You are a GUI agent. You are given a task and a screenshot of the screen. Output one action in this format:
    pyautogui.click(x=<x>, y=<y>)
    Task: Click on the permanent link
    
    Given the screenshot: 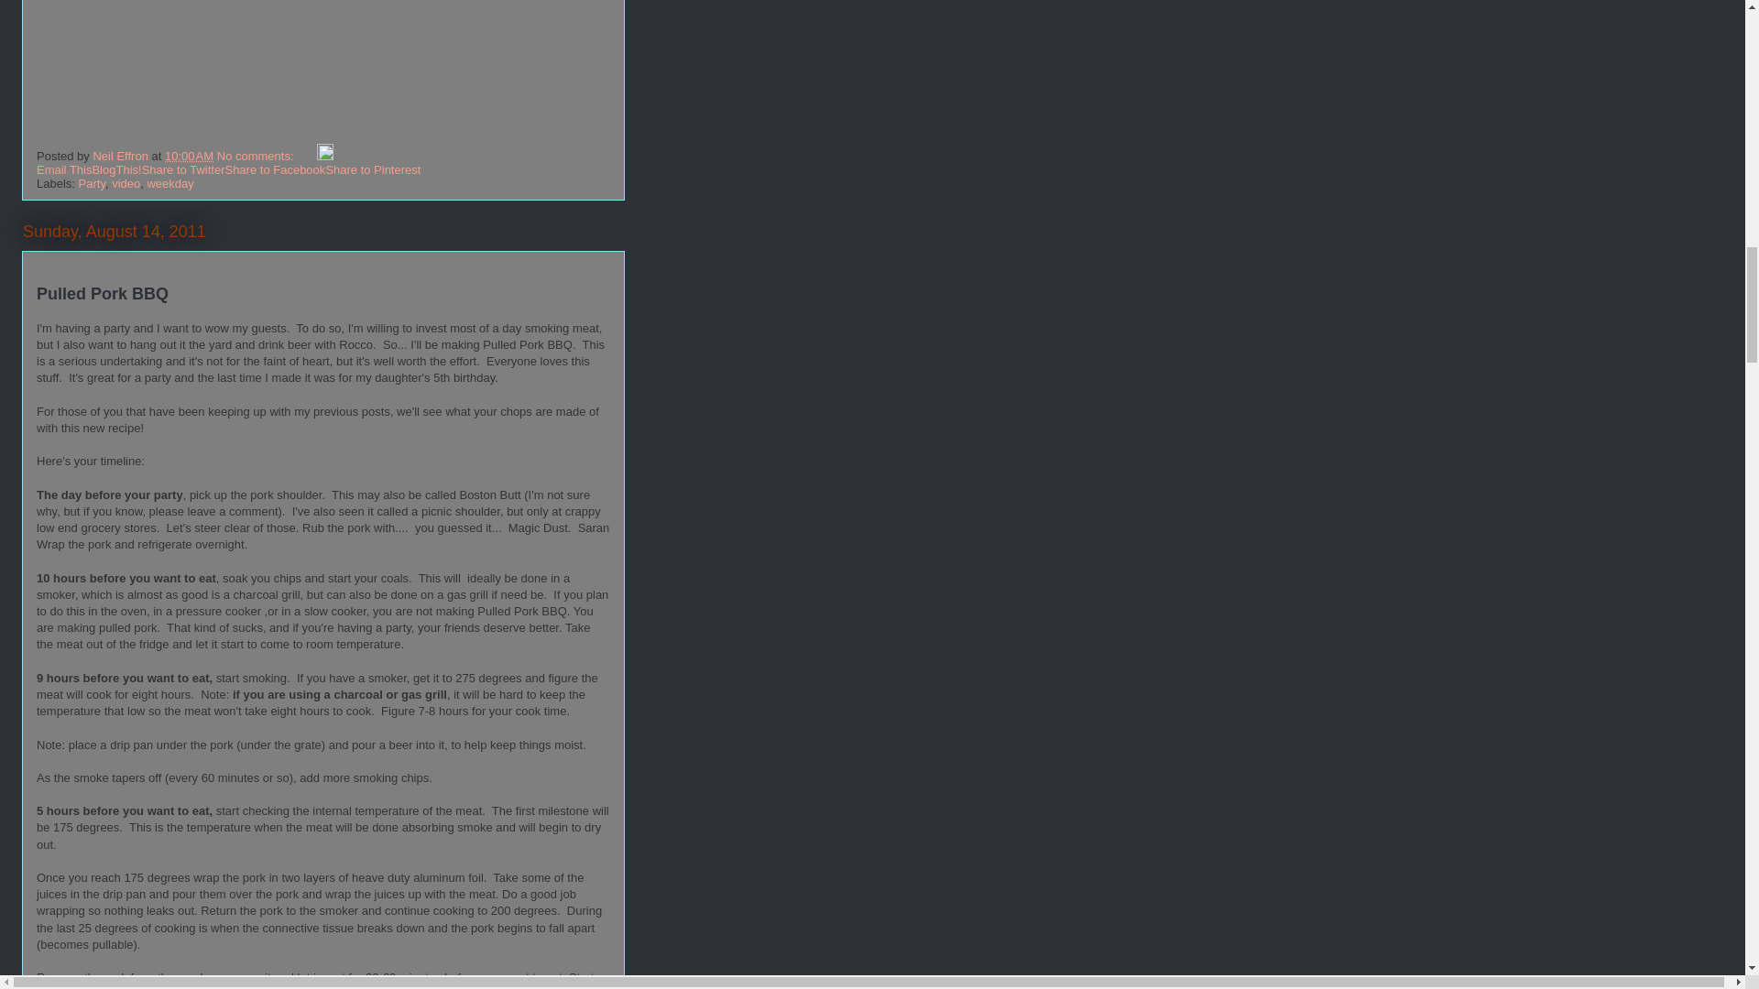 What is the action you would take?
    pyautogui.click(x=189, y=156)
    